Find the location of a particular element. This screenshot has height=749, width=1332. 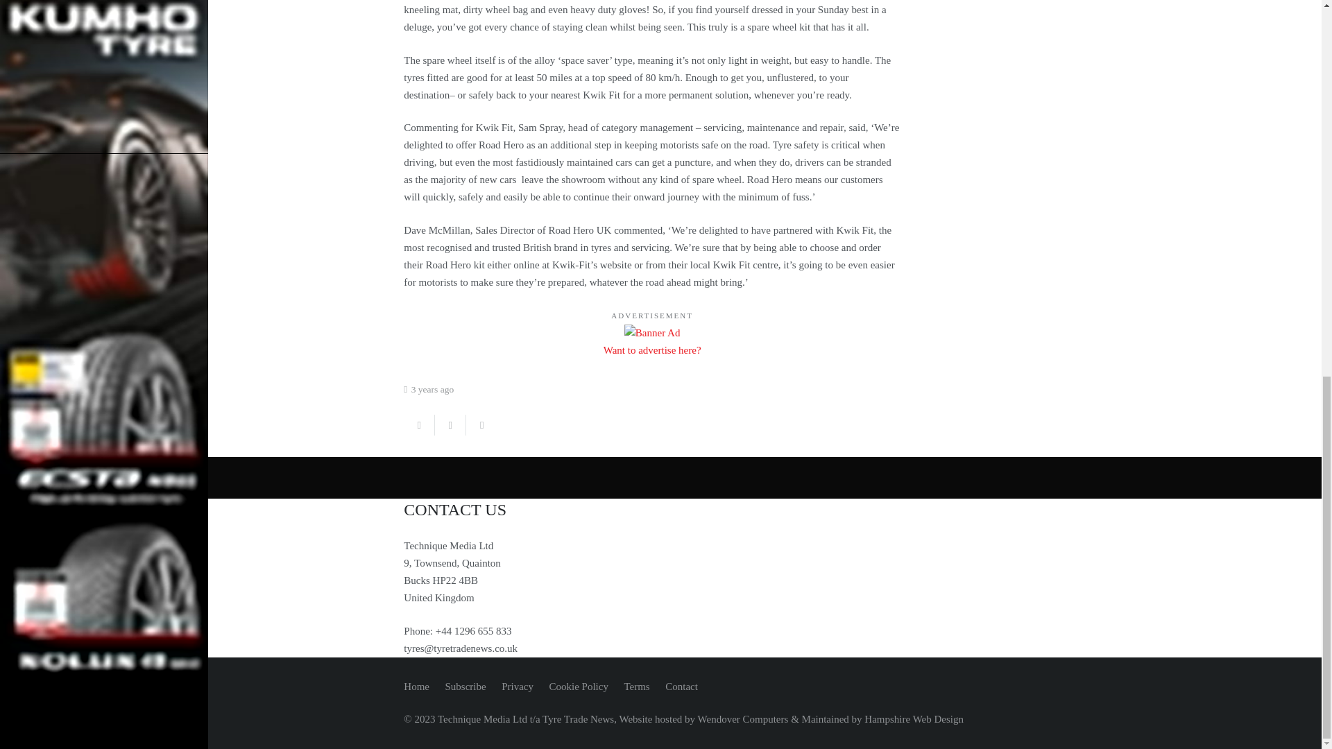

Share this is located at coordinates (481, 424).